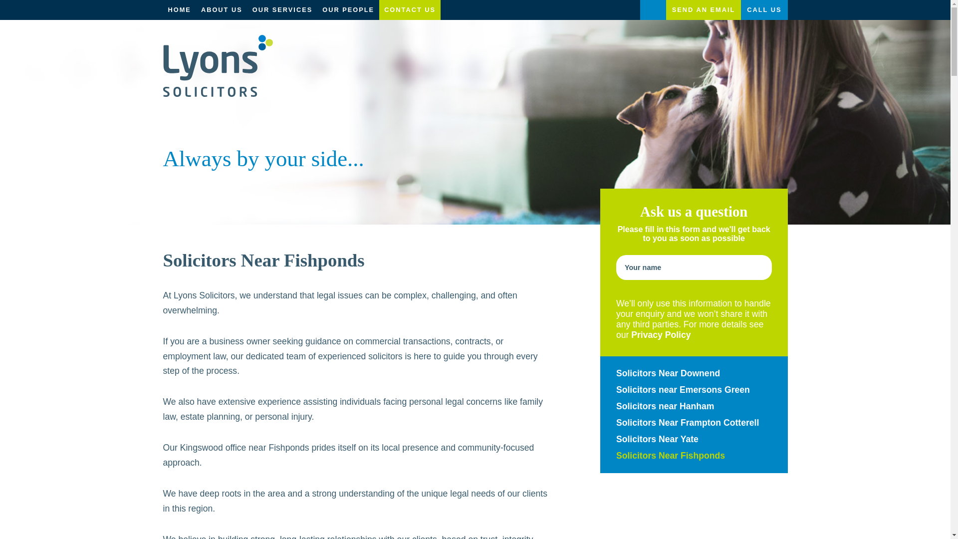  What do you see at coordinates (694, 393) in the screenshot?
I see `Solicitors near Emersons Green` at bounding box center [694, 393].